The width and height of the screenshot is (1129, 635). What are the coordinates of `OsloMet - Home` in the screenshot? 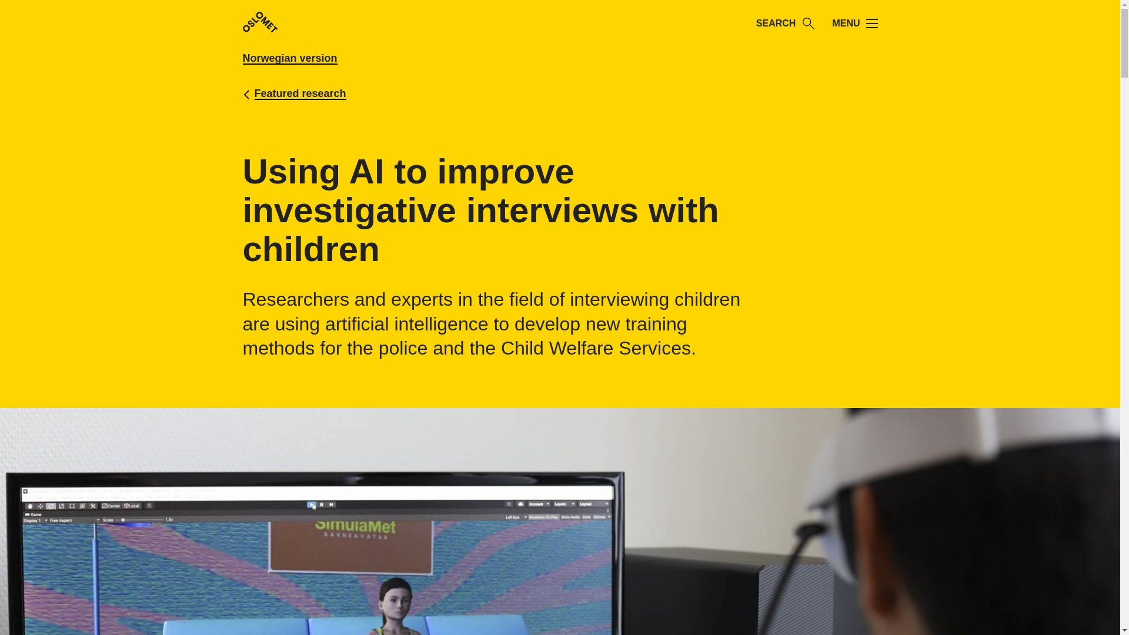 It's located at (260, 24).